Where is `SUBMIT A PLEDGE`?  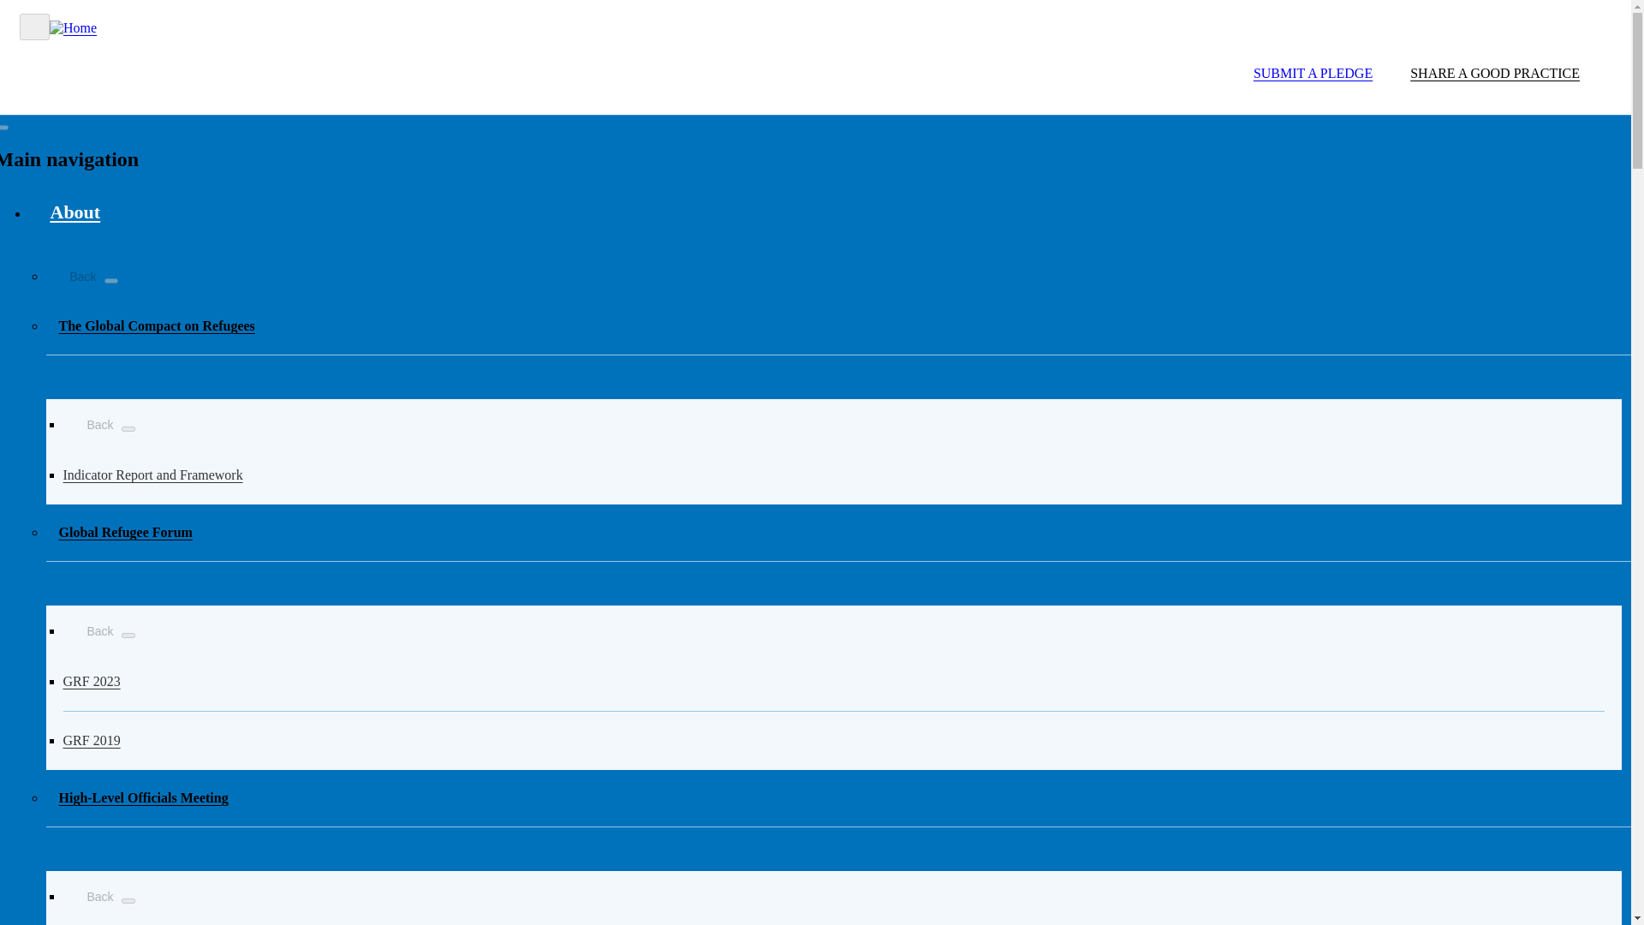 SUBMIT A PLEDGE is located at coordinates (1301, 74).